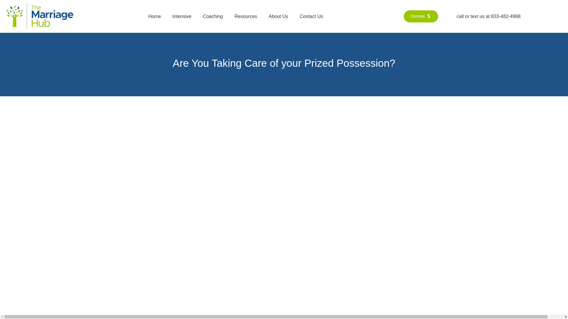 This screenshot has height=319, width=568. What do you see at coordinates (278, 16) in the screenshot?
I see `About Us` at bounding box center [278, 16].